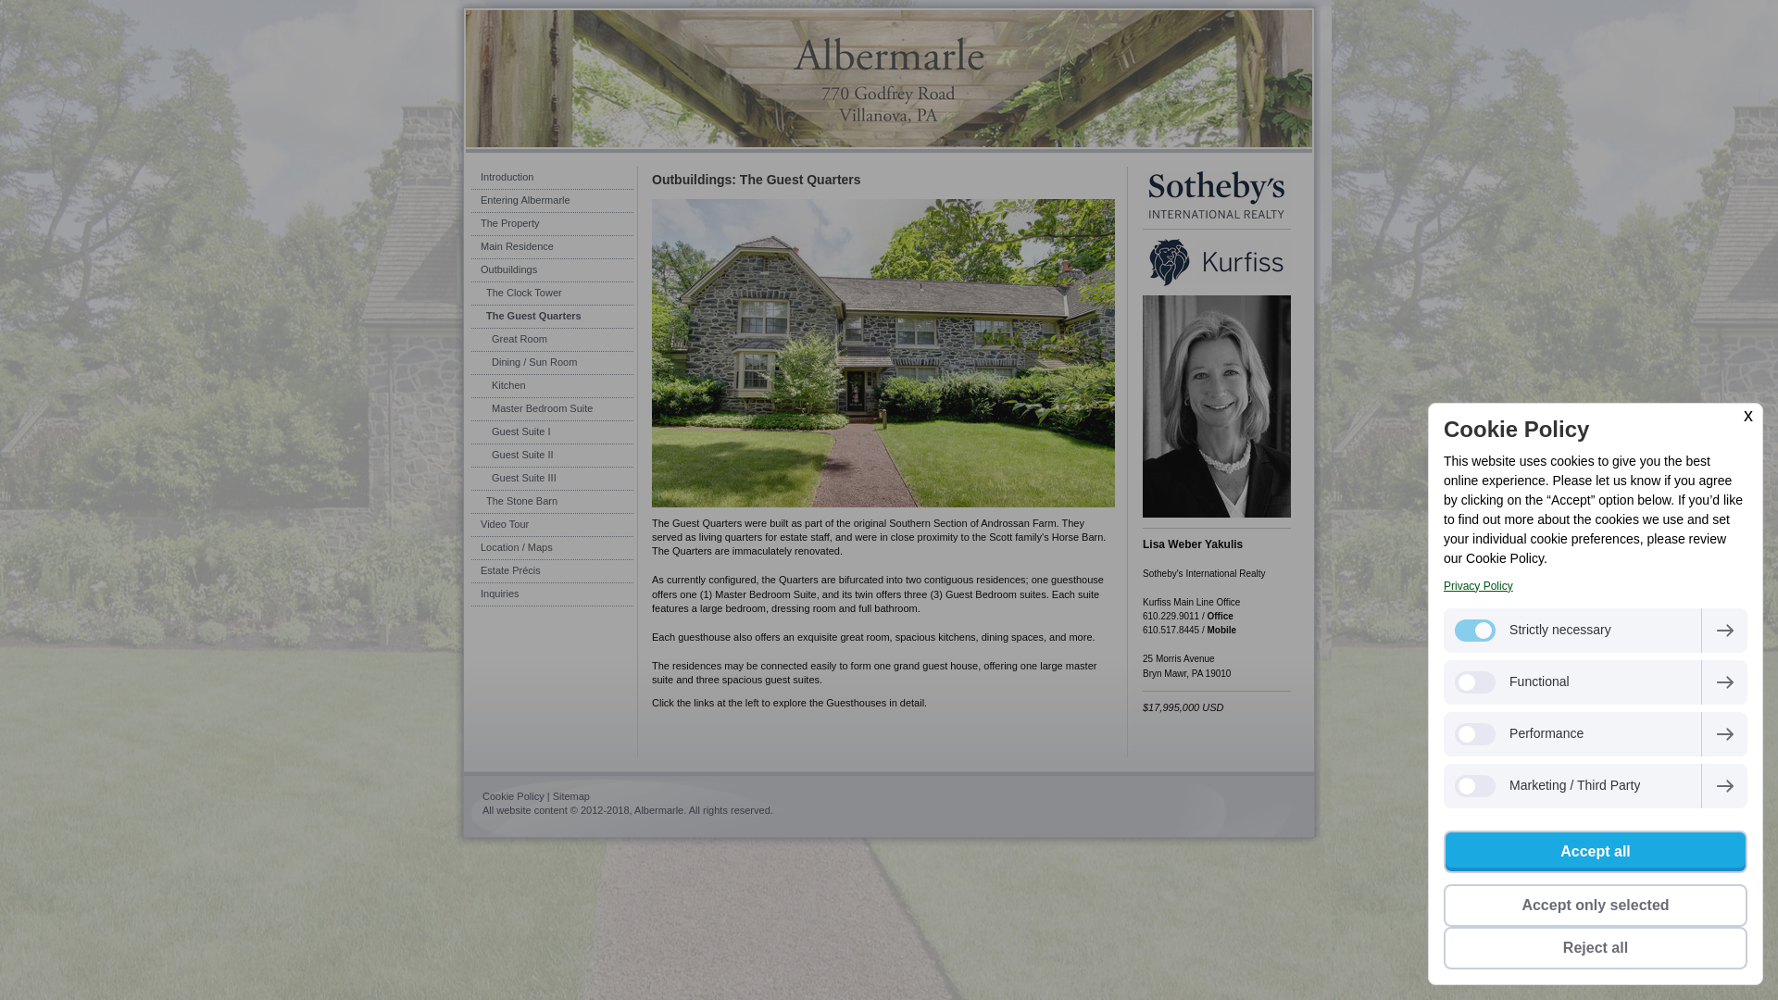 This screenshot has height=1000, width=1778. What do you see at coordinates (552, 270) in the screenshot?
I see `Outbuildings` at bounding box center [552, 270].